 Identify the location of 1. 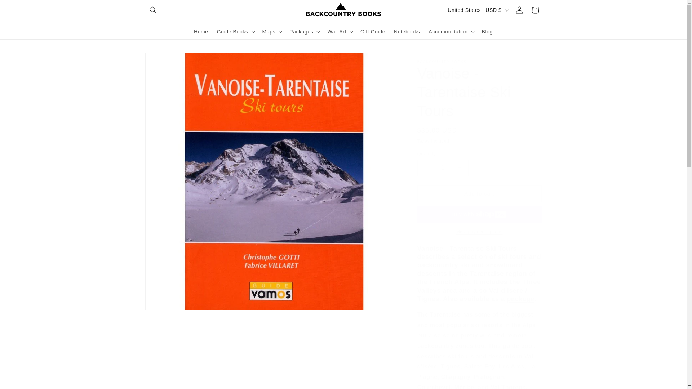
(443, 168).